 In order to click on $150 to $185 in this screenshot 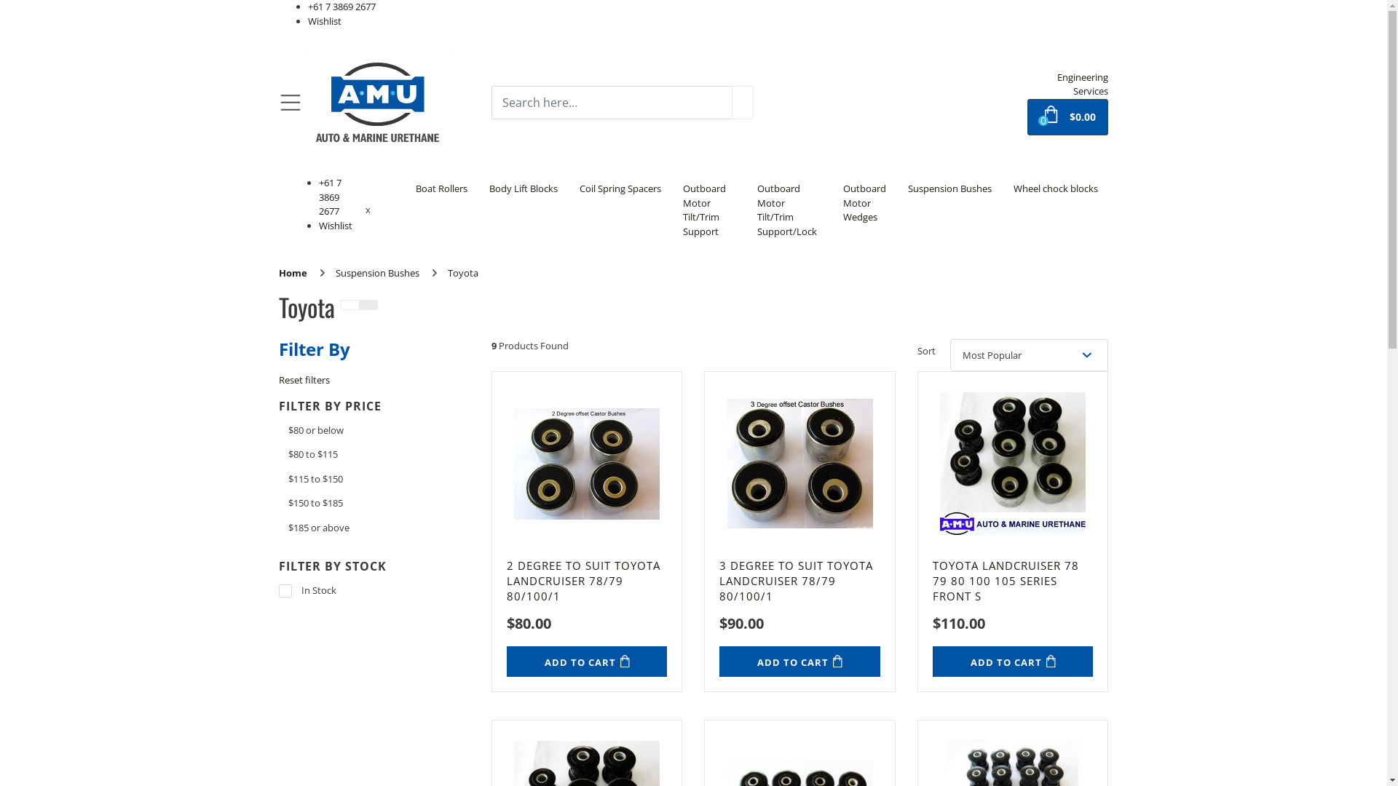, I will do `click(374, 504)`.